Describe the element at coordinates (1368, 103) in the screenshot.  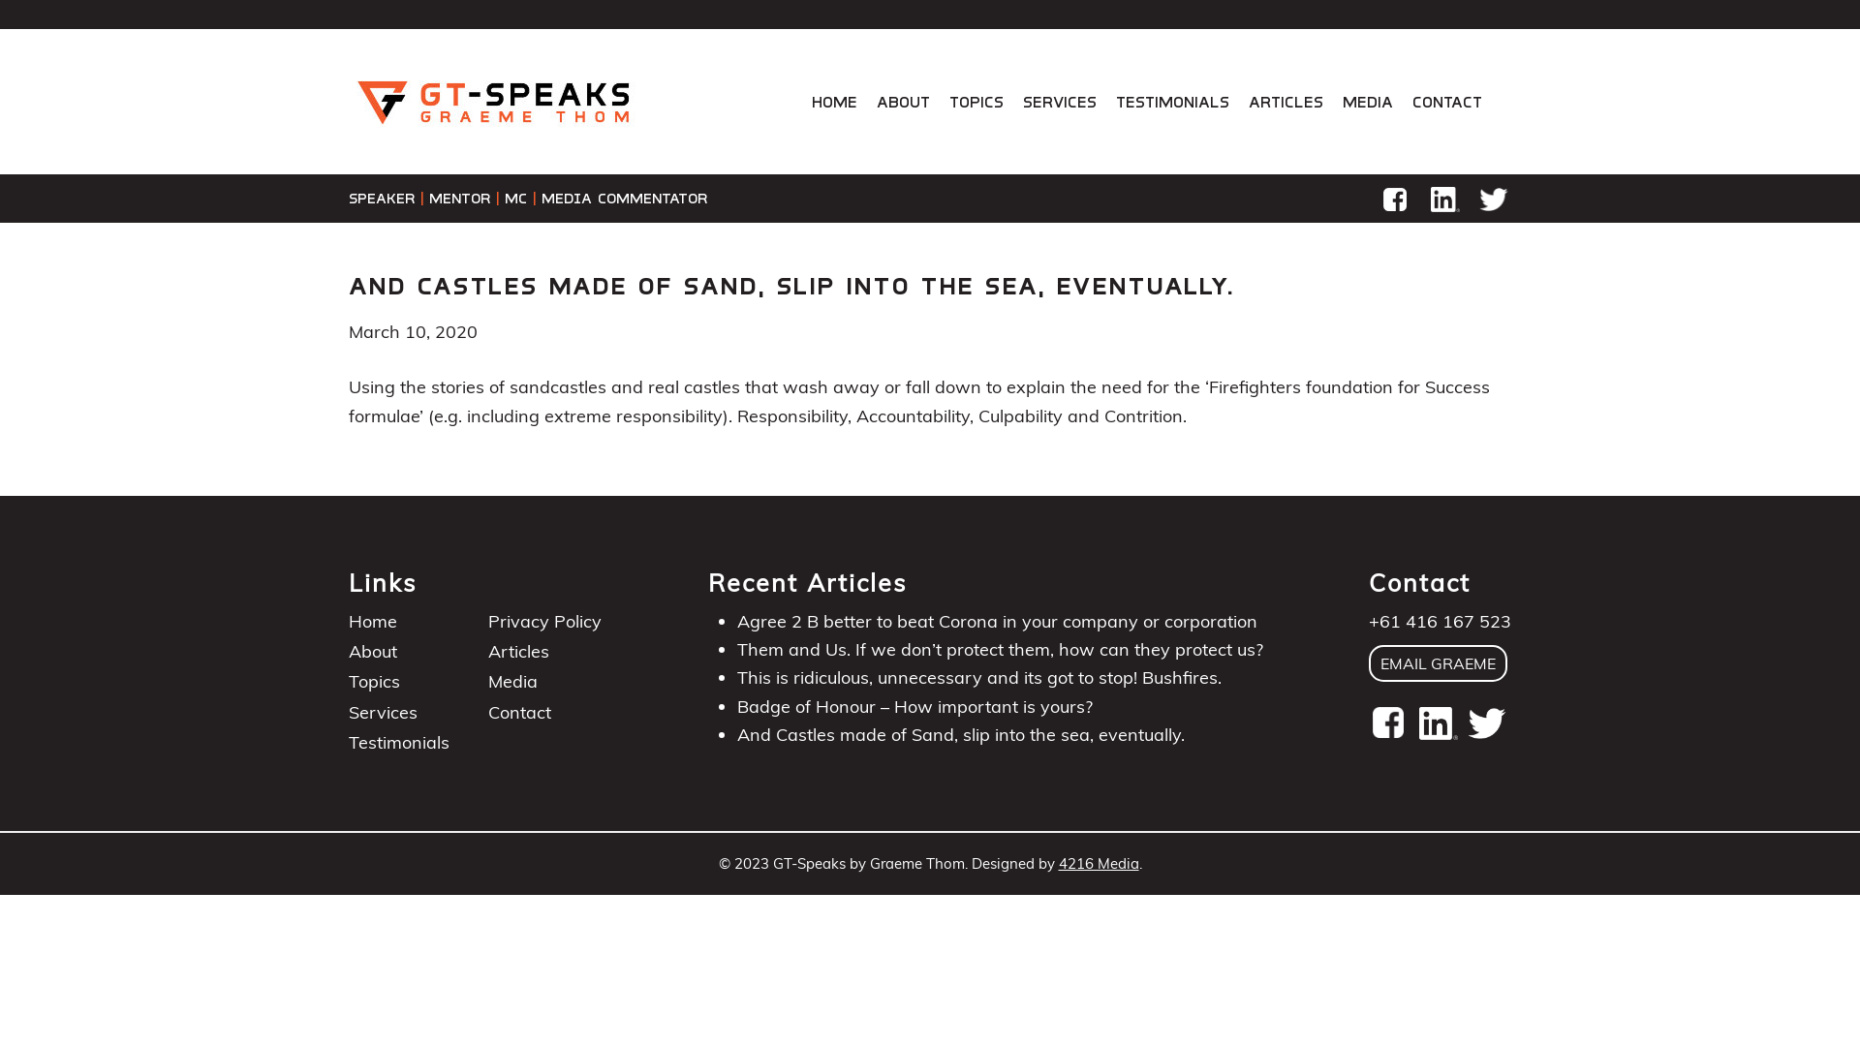
I see `Media` at that location.